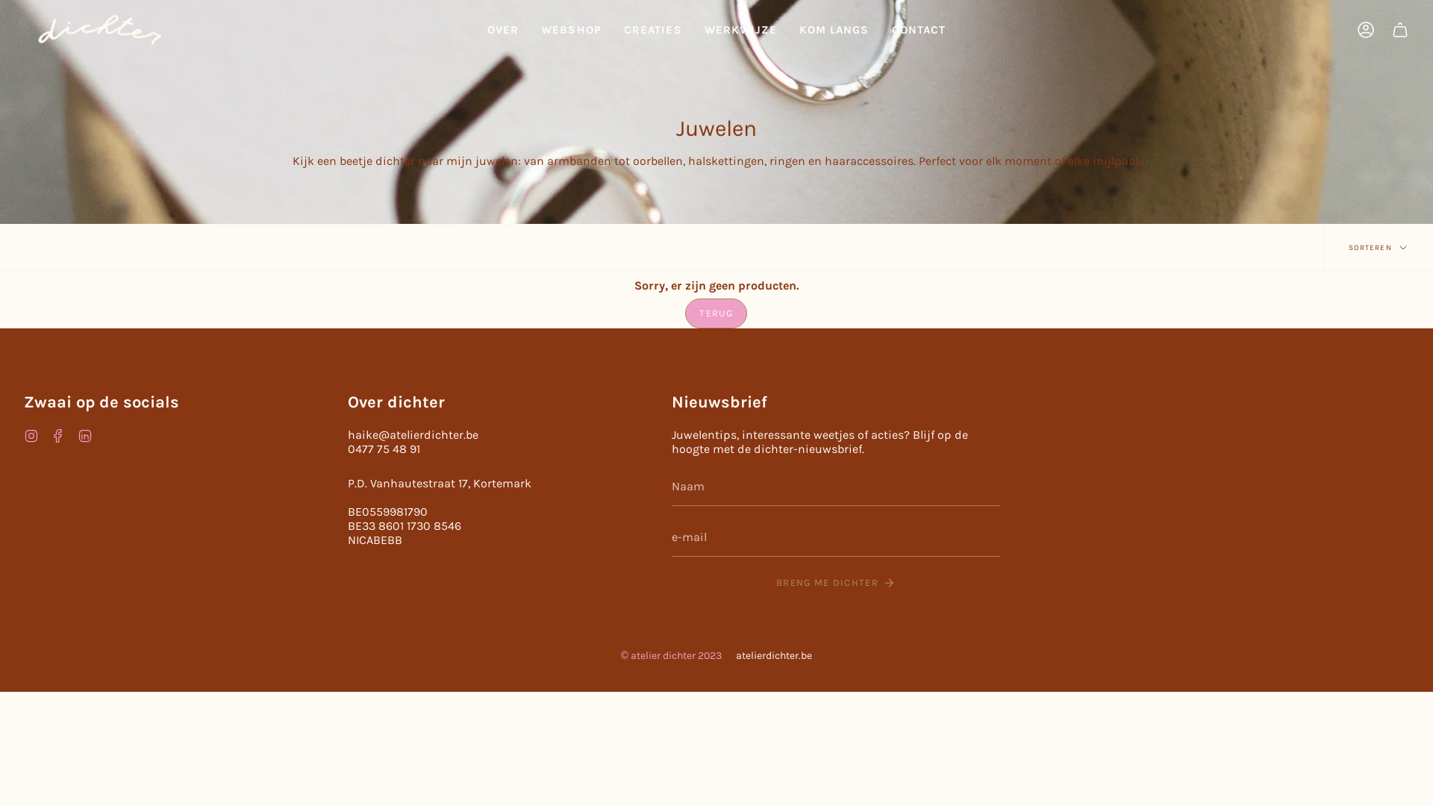 Image resolution: width=1433 pixels, height=806 pixels. Describe the element at coordinates (31, 434) in the screenshot. I see `Instagram` at that location.